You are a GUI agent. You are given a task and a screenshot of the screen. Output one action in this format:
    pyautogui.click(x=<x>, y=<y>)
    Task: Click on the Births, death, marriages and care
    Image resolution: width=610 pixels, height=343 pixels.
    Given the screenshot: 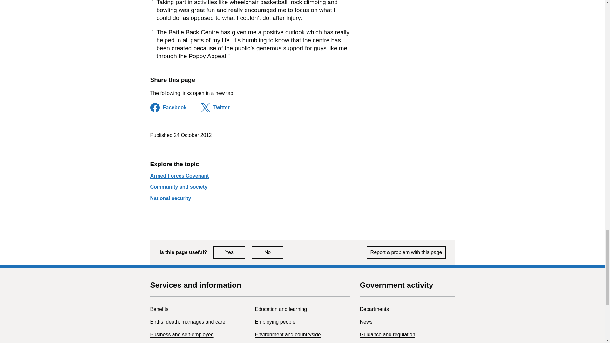 What is the action you would take?
    pyautogui.click(x=187, y=322)
    